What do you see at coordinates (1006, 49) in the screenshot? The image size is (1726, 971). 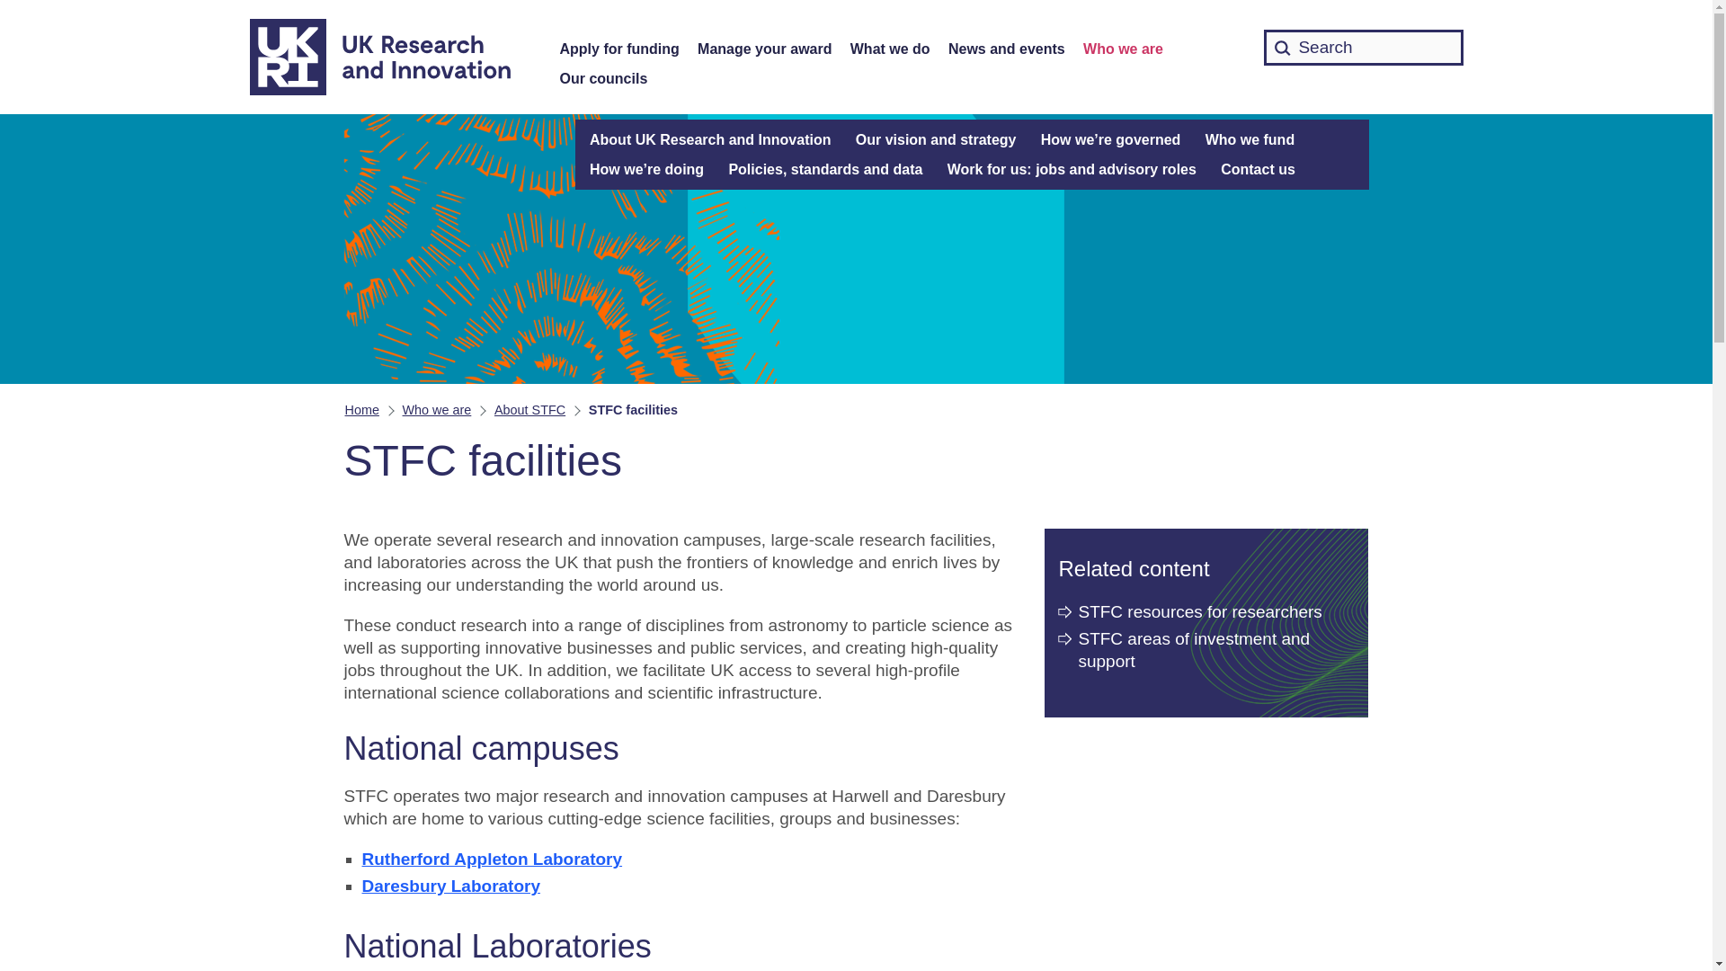 I see `News and events` at bounding box center [1006, 49].